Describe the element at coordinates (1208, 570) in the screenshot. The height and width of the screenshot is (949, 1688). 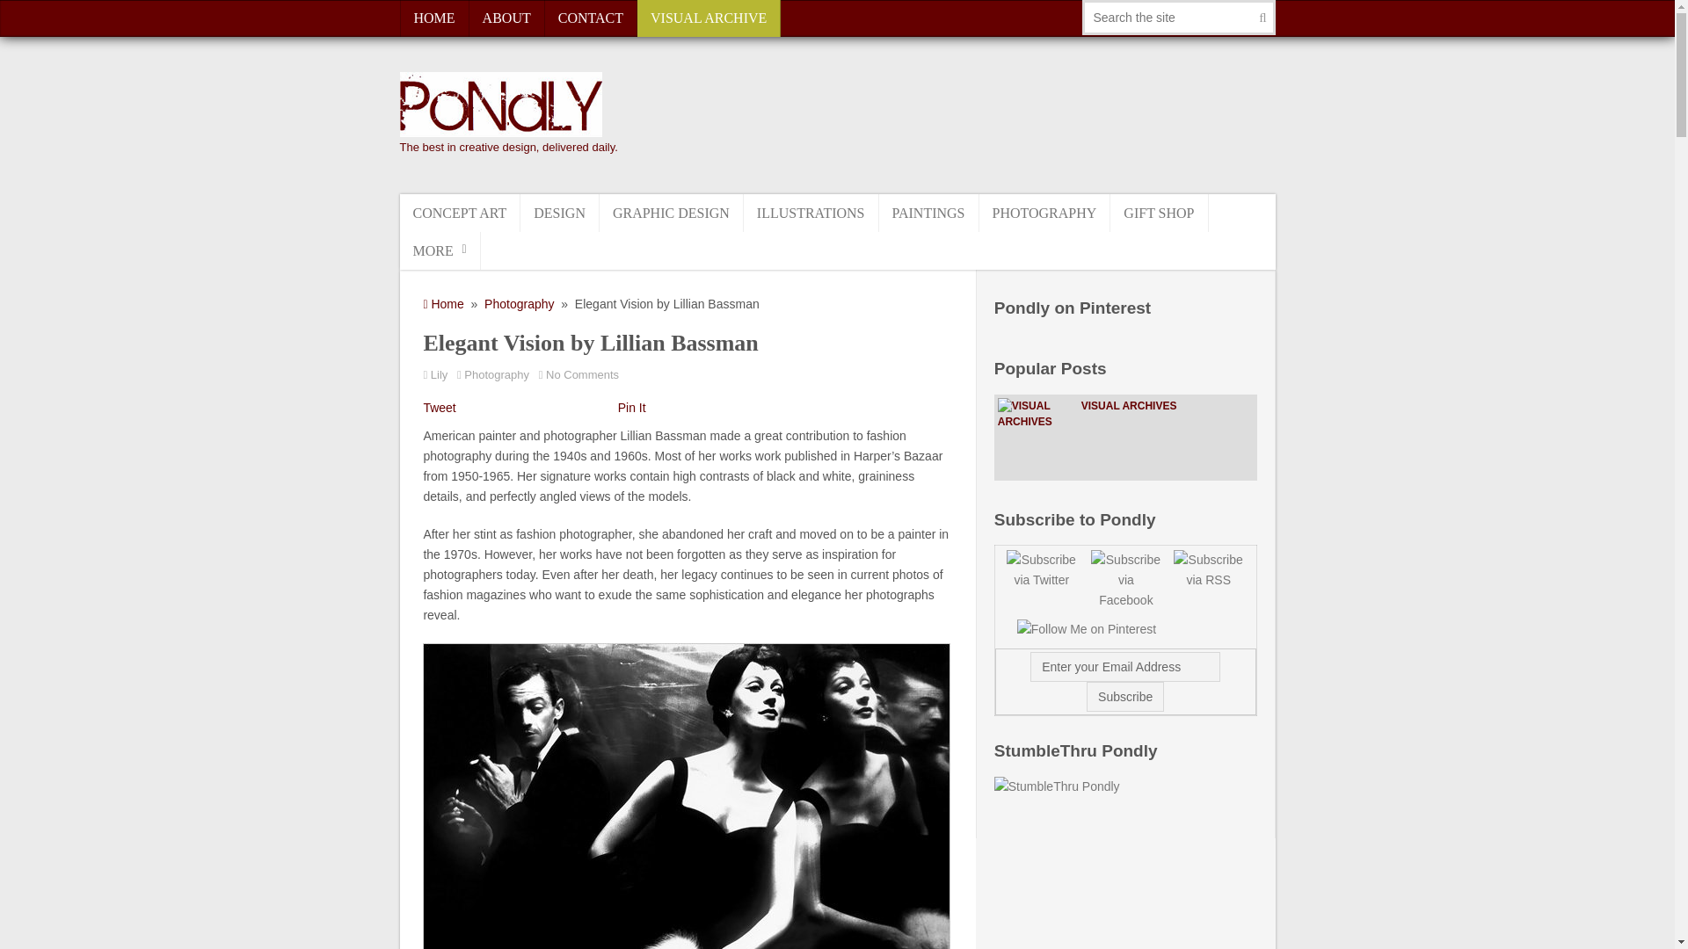
I see `Subscribe via RSS` at that location.